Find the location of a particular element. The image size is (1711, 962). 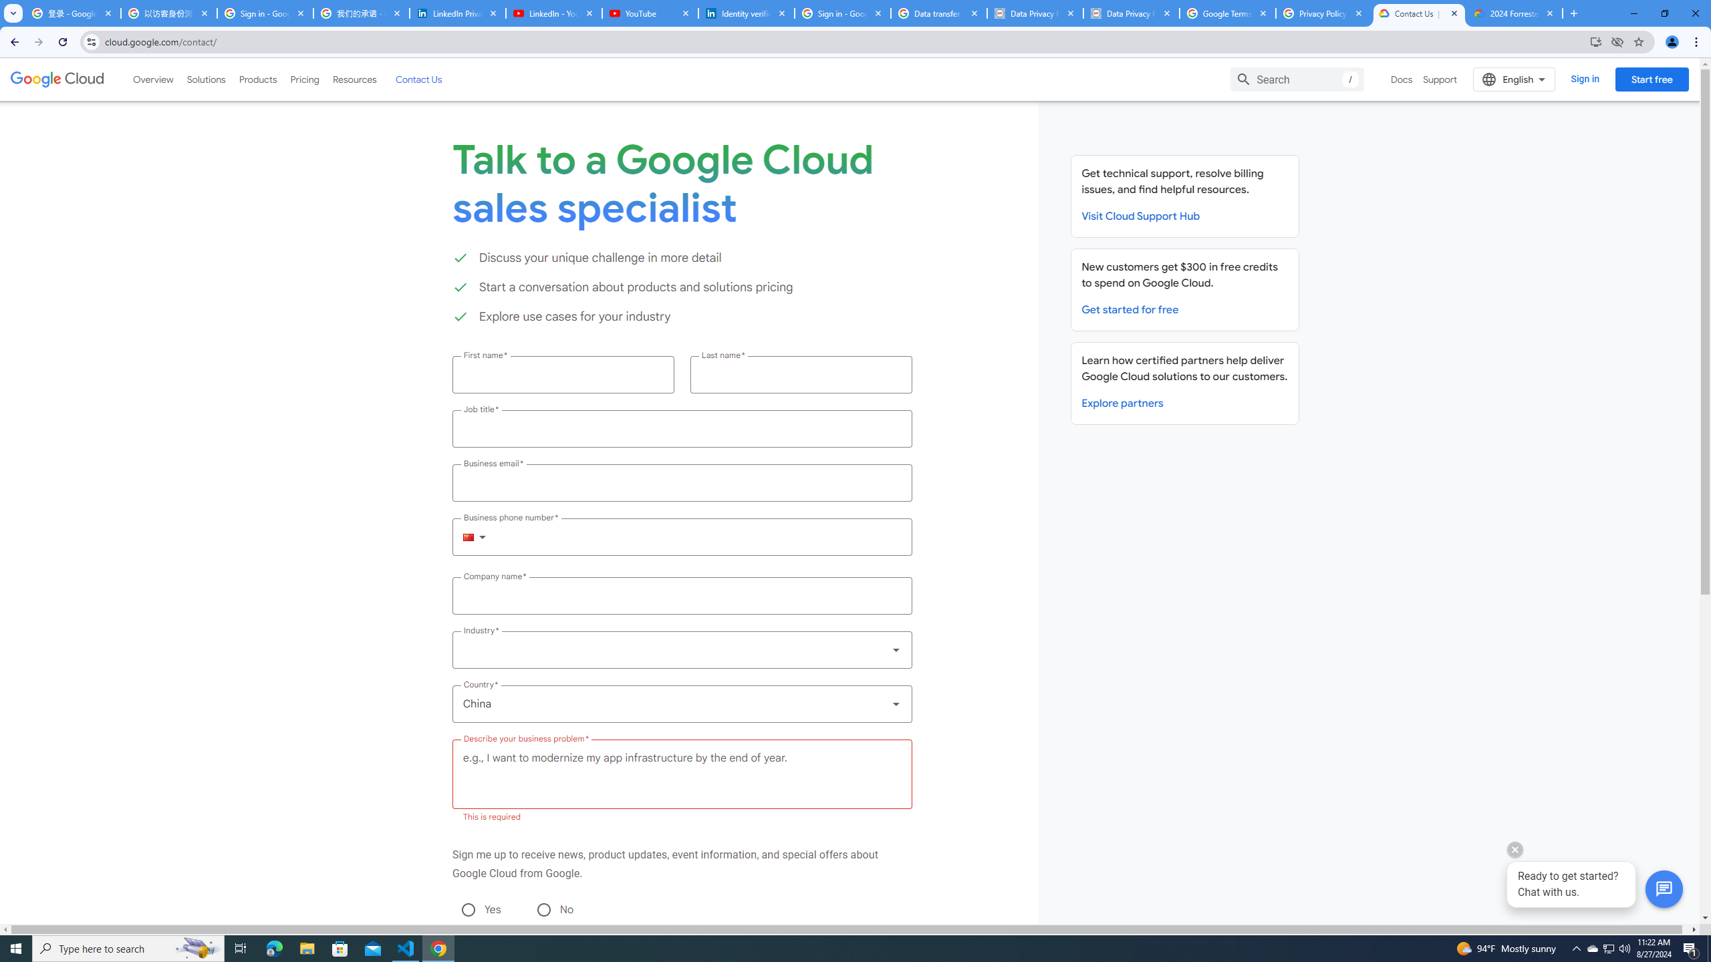

Solutions is located at coordinates (206, 79).